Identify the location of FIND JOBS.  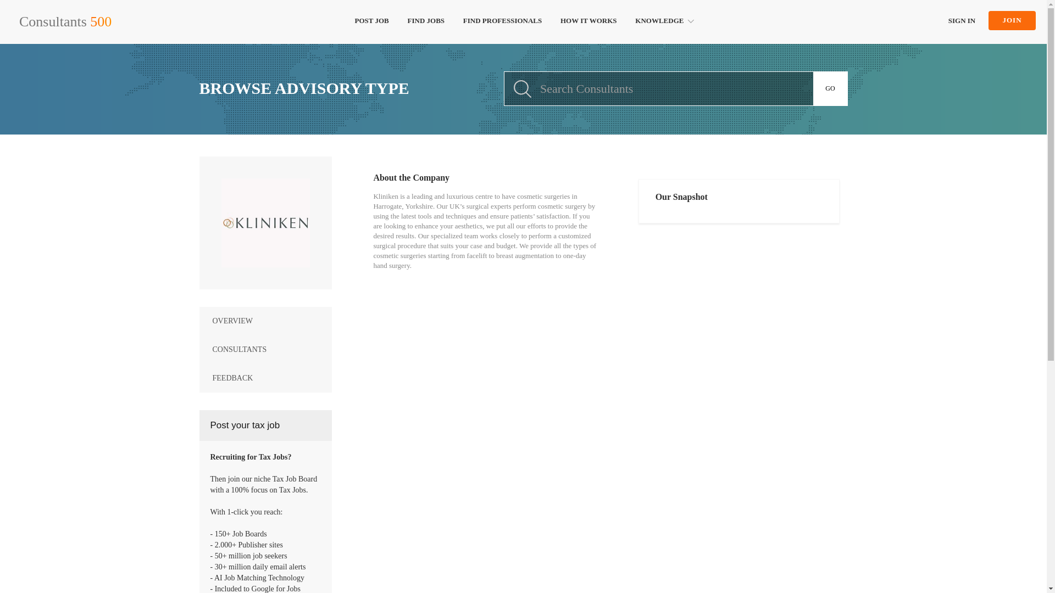
(426, 22).